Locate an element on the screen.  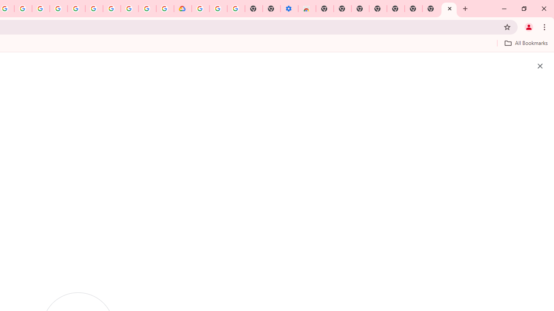
Browse the Google Chrome Community - Google Chrome Community is located at coordinates (165, 9).